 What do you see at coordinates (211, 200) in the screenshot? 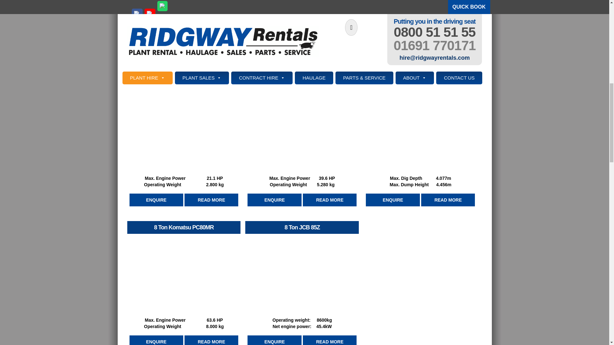
I see `Read More` at bounding box center [211, 200].